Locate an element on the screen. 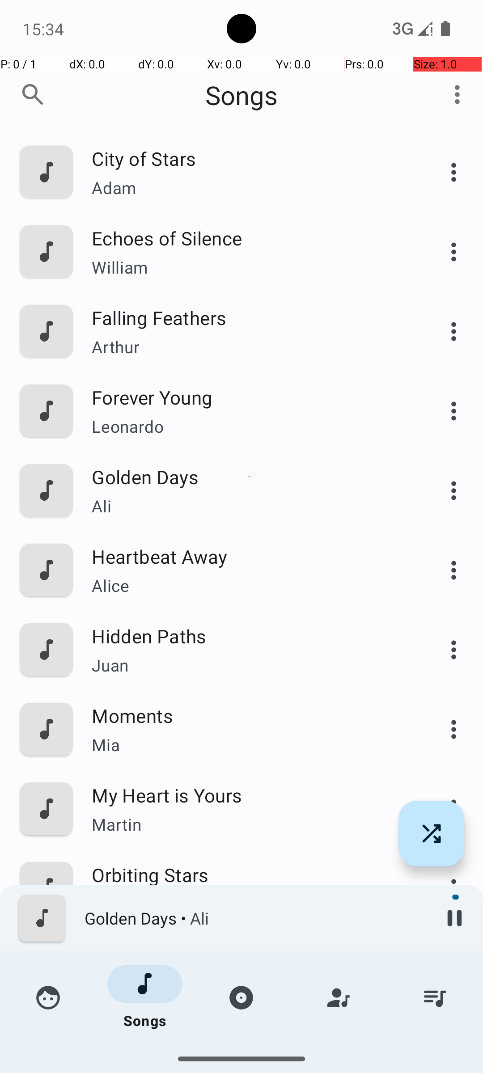  William is located at coordinates (249, 267).